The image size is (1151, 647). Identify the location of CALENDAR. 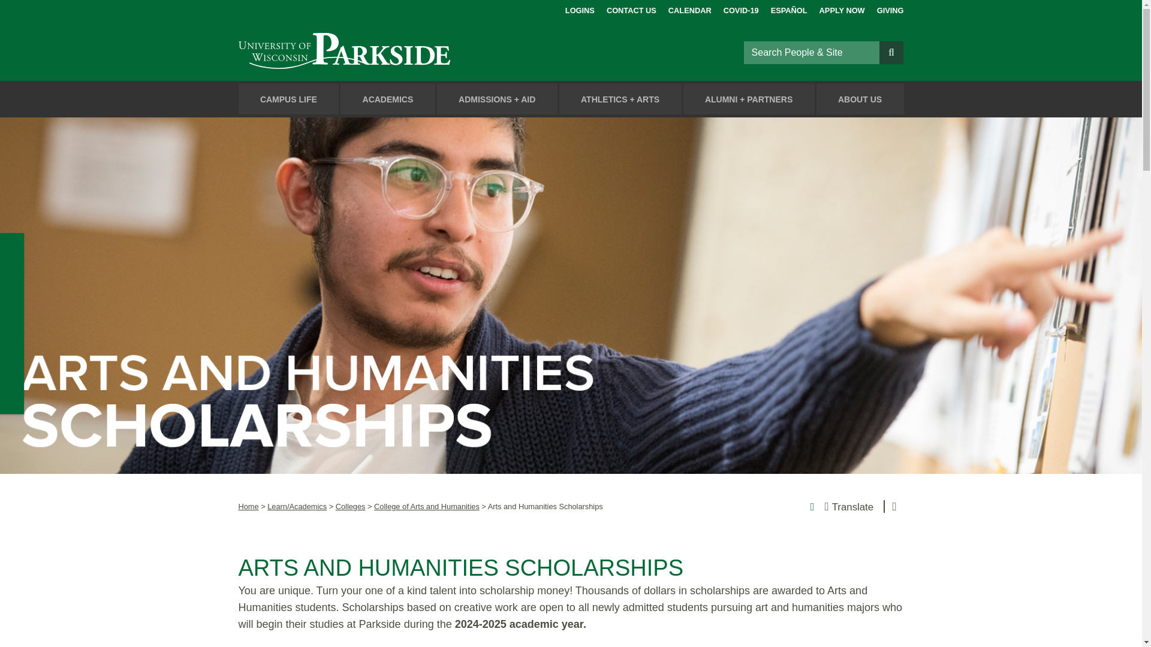
(689, 8).